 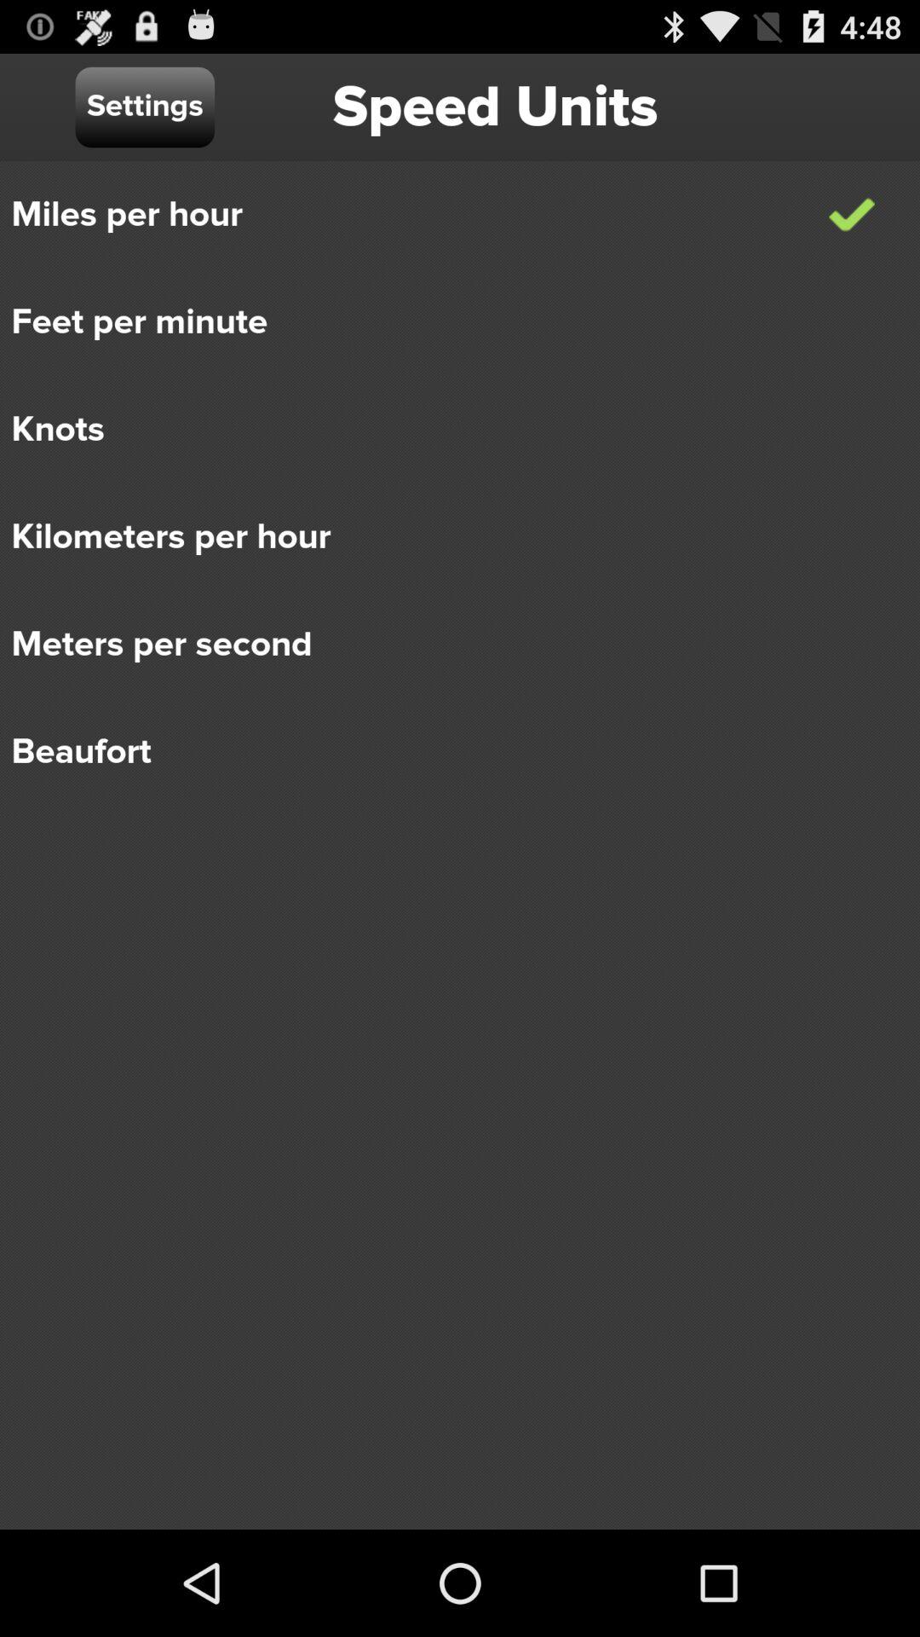 I want to click on turn on the settings at the top left corner, so click(x=145, y=107).